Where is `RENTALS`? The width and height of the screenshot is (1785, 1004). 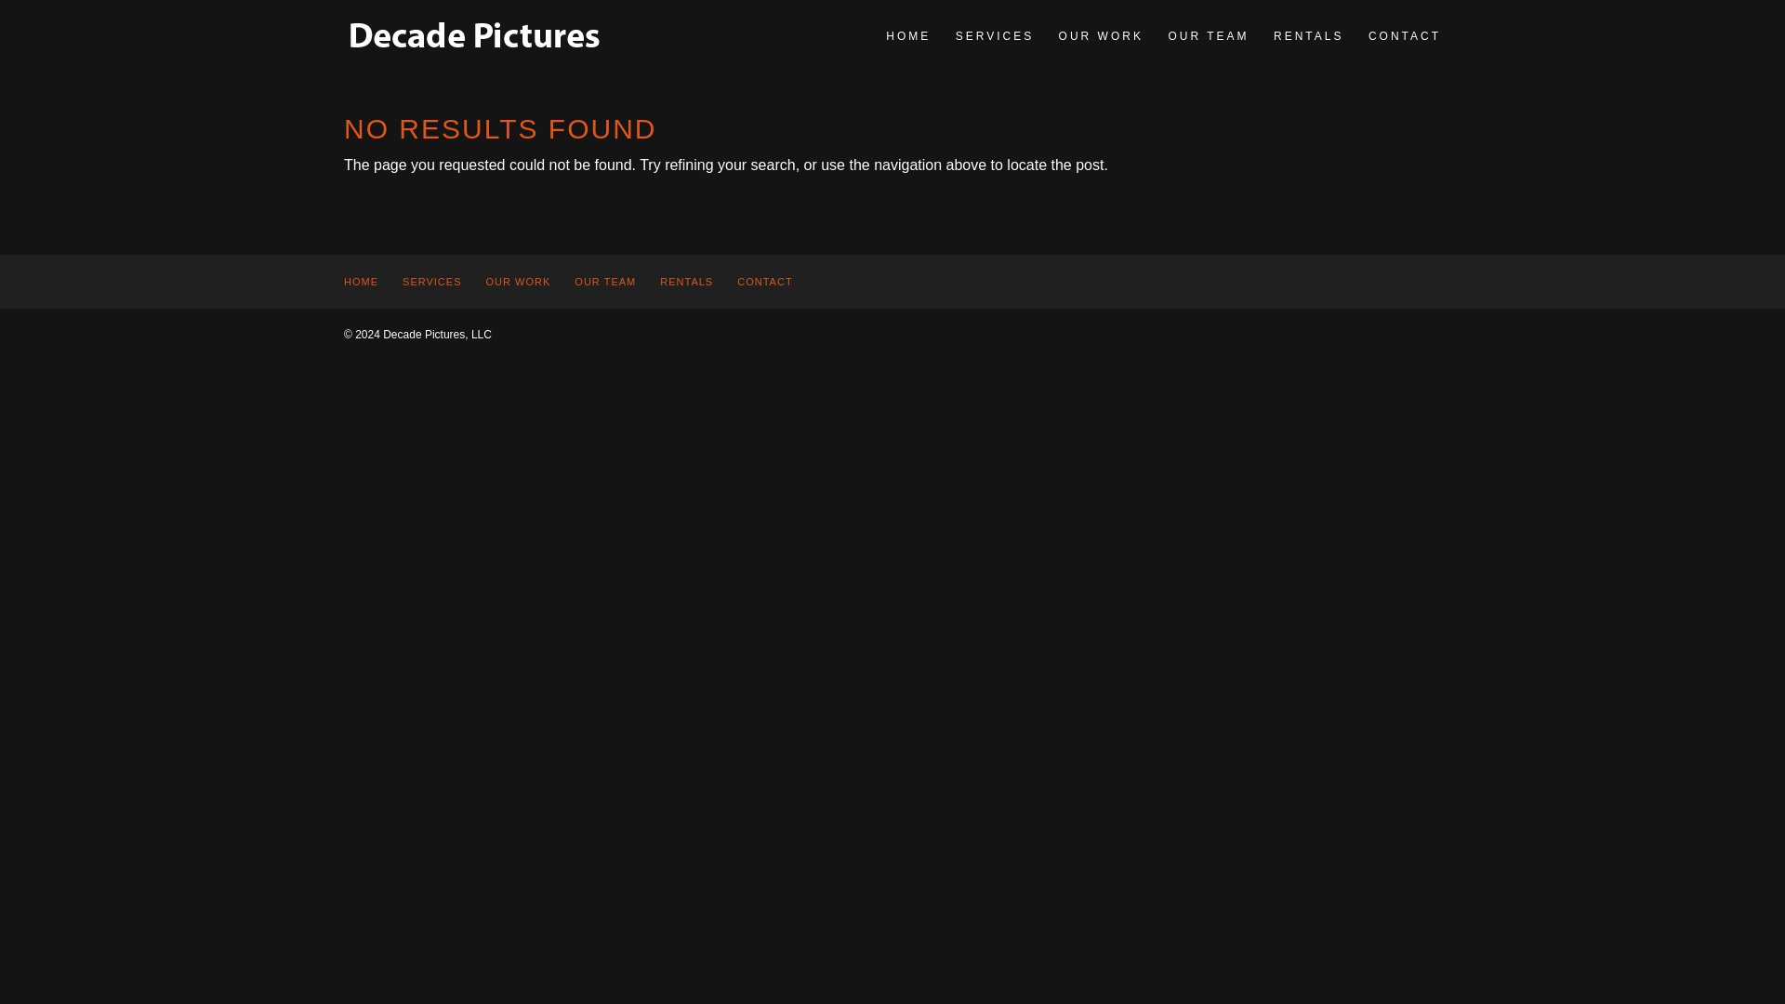 RENTALS is located at coordinates (686, 281).